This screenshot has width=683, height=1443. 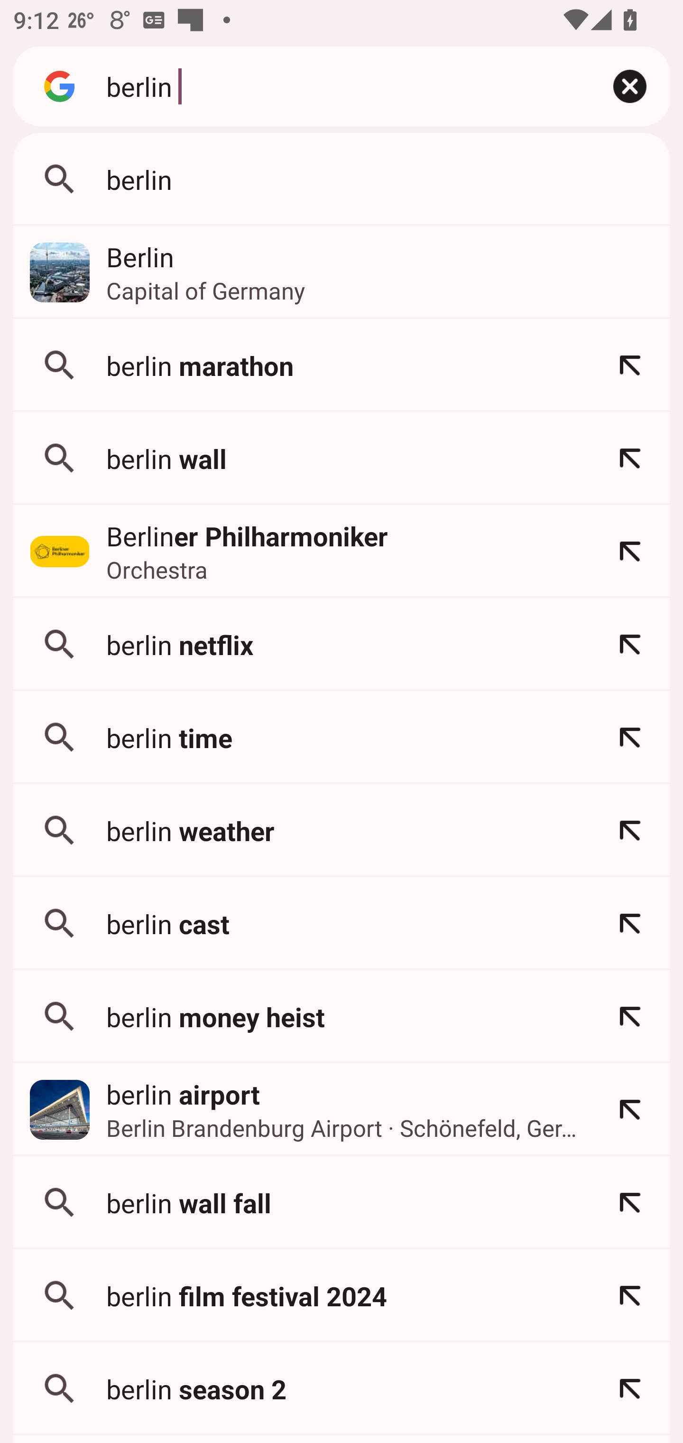 What do you see at coordinates (630, 86) in the screenshot?
I see `Clear input` at bounding box center [630, 86].